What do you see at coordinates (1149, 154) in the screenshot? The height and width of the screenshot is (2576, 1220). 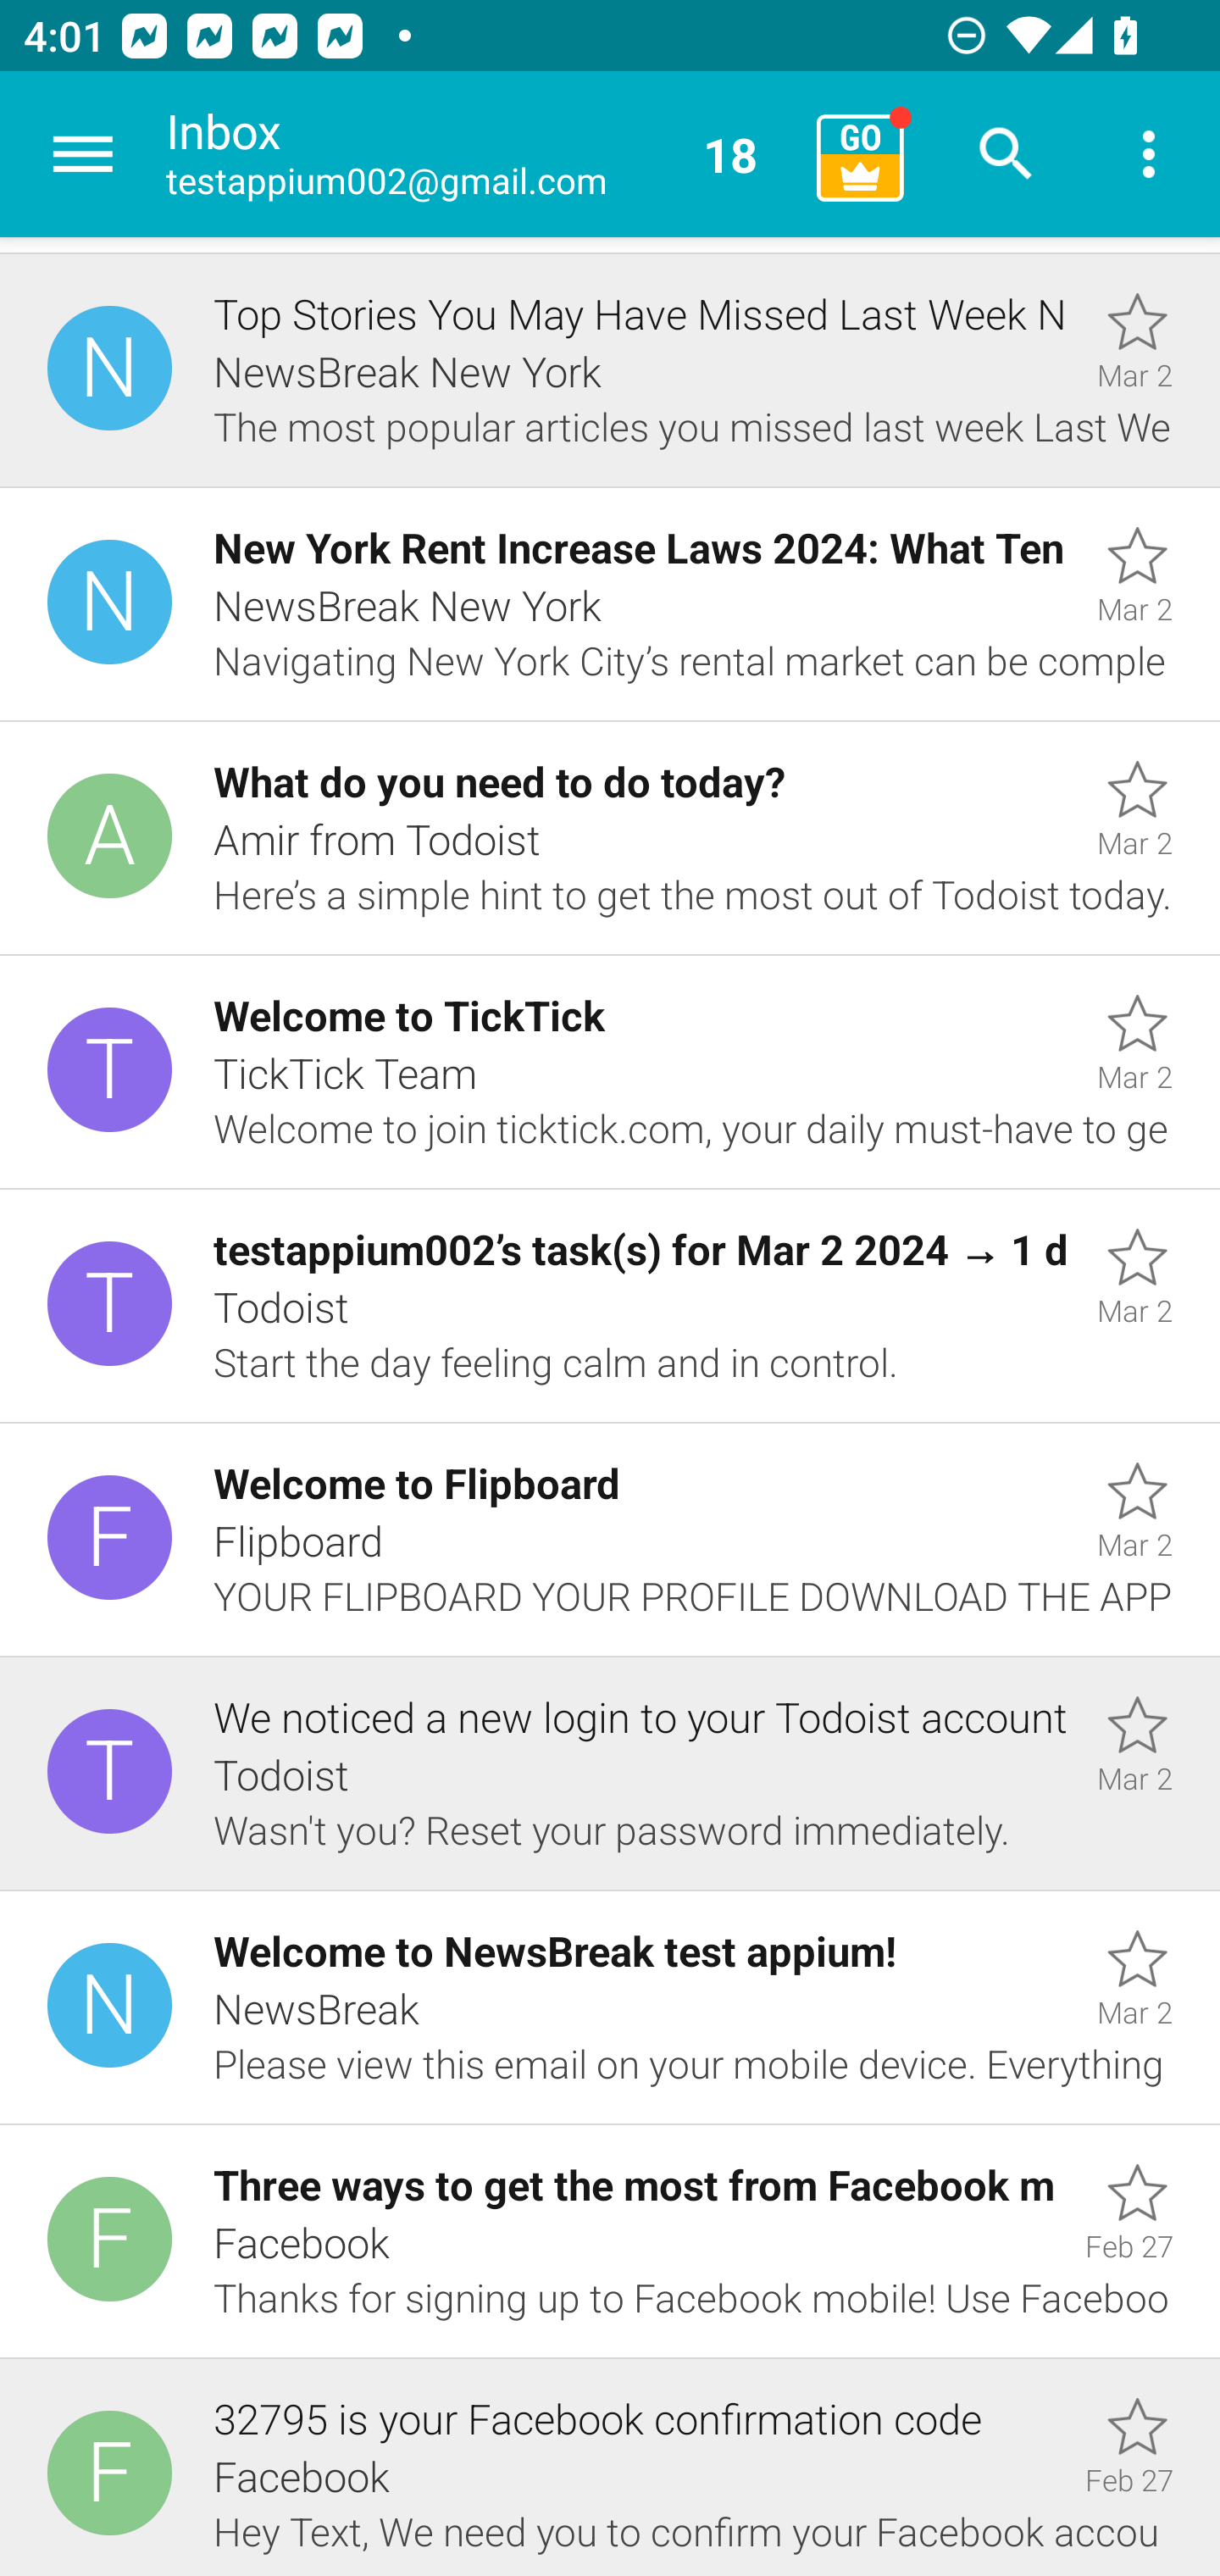 I see `More options` at bounding box center [1149, 154].